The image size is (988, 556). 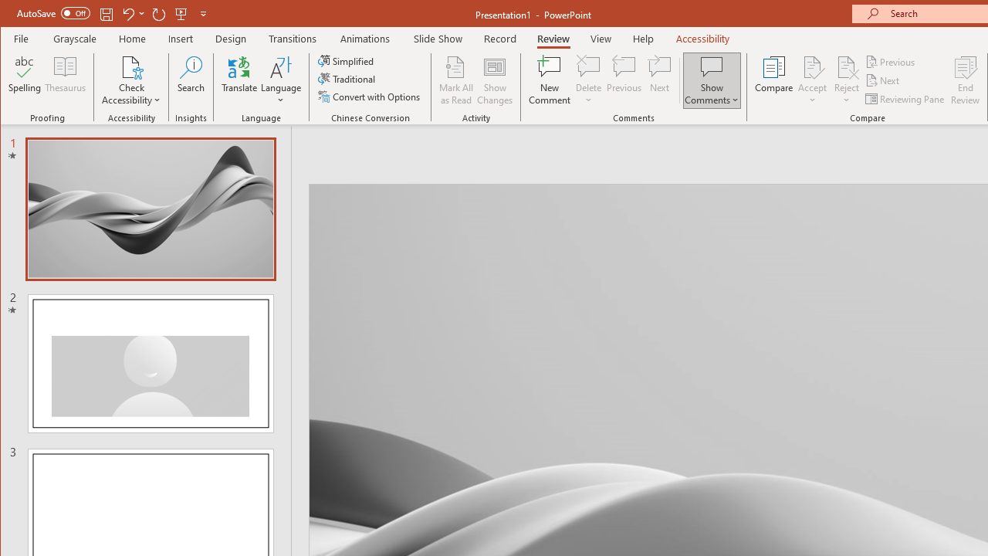 What do you see at coordinates (131, 66) in the screenshot?
I see `Check Accessibility` at bounding box center [131, 66].